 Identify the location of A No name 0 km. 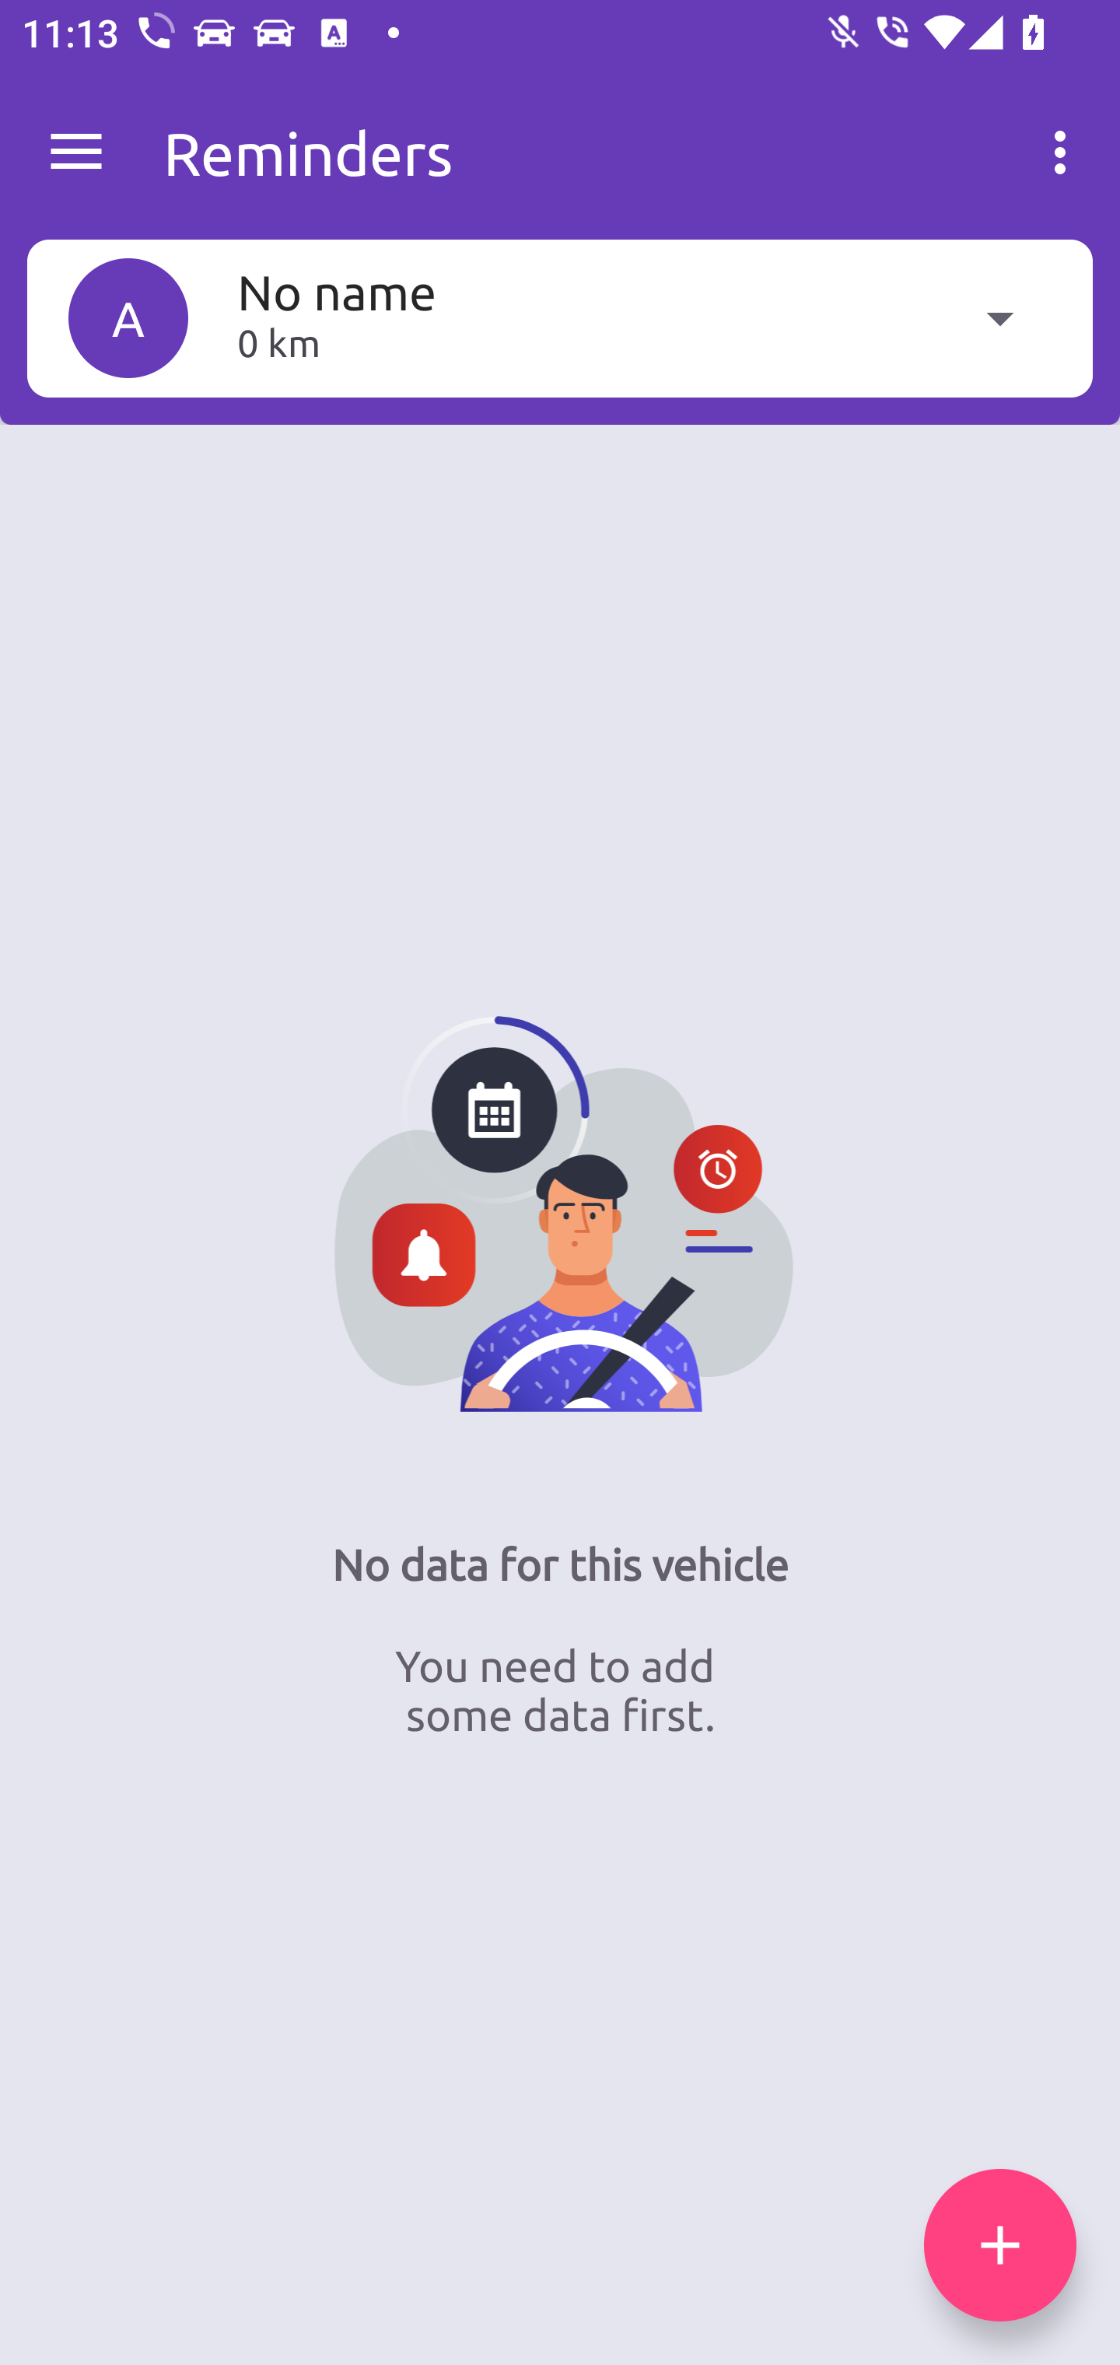
(560, 317).